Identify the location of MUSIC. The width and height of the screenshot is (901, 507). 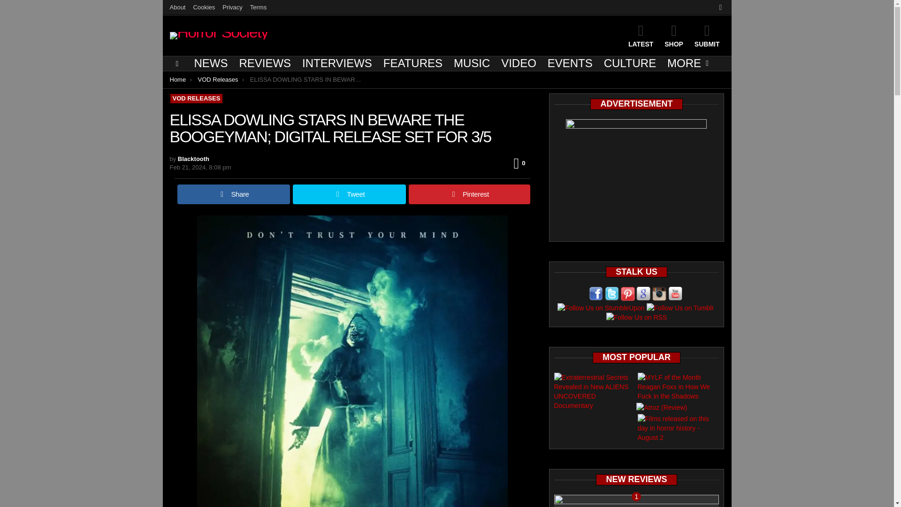
(472, 63).